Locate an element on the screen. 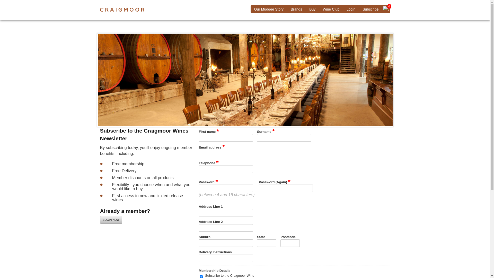 This screenshot has width=494, height=278. Brands is located at coordinates (296, 9).